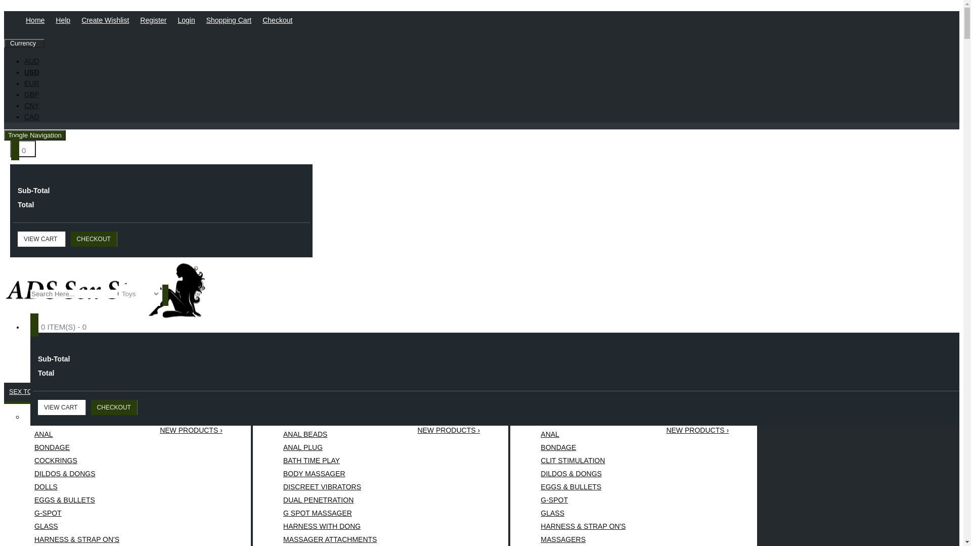 The image size is (971, 546). What do you see at coordinates (106, 291) in the screenshot?
I see `ADS Encounters Sex Store` at bounding box center [106, 291].